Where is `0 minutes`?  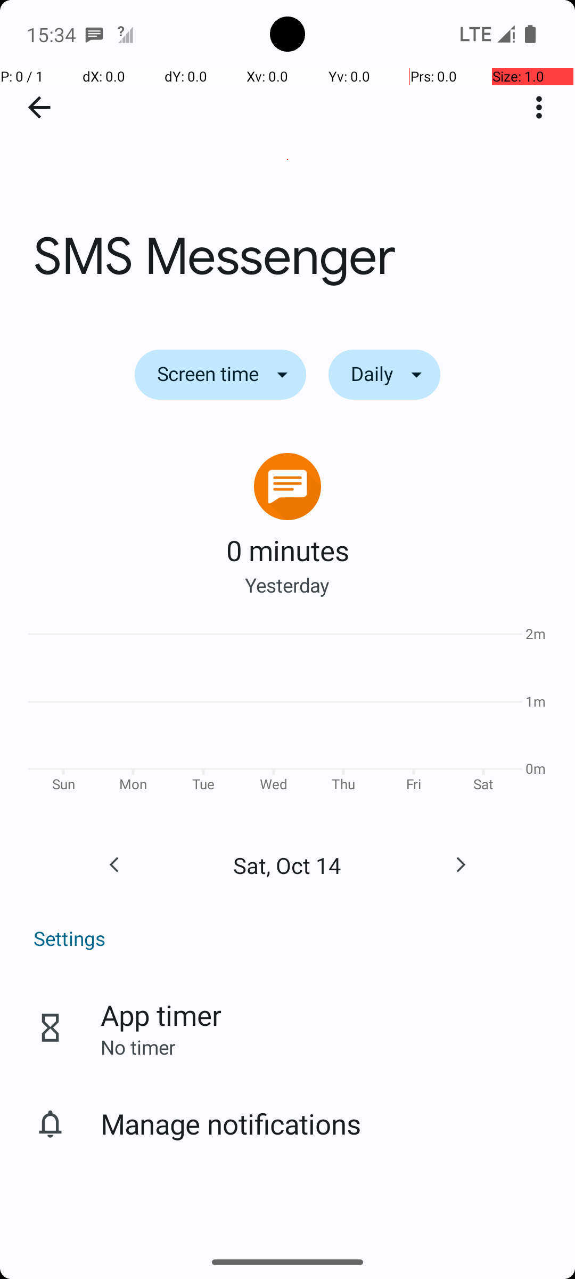 0 minutes is located at coordinates (287, 550).